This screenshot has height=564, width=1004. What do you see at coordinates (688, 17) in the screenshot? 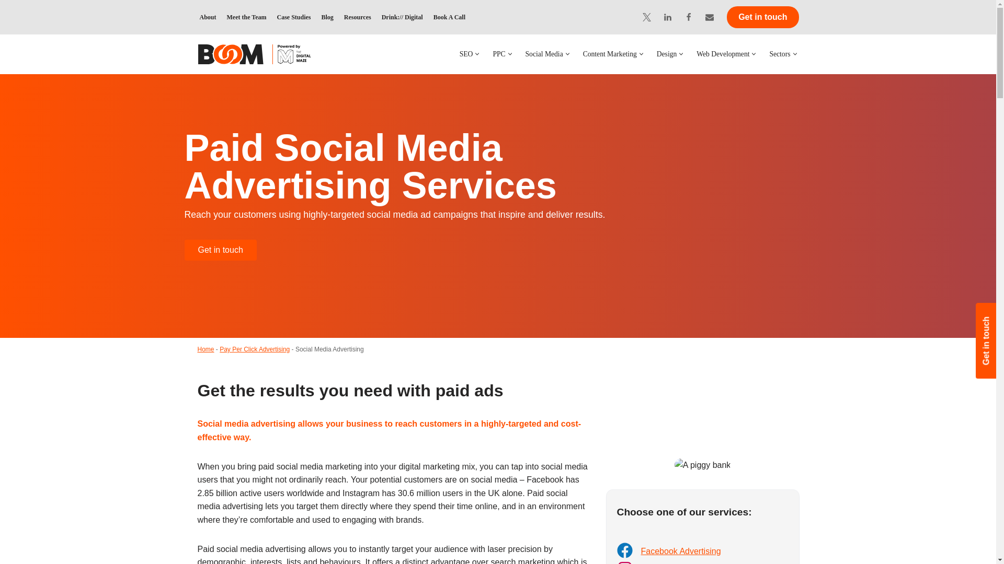
I see `Facebook` at bounding box center [688, 17].